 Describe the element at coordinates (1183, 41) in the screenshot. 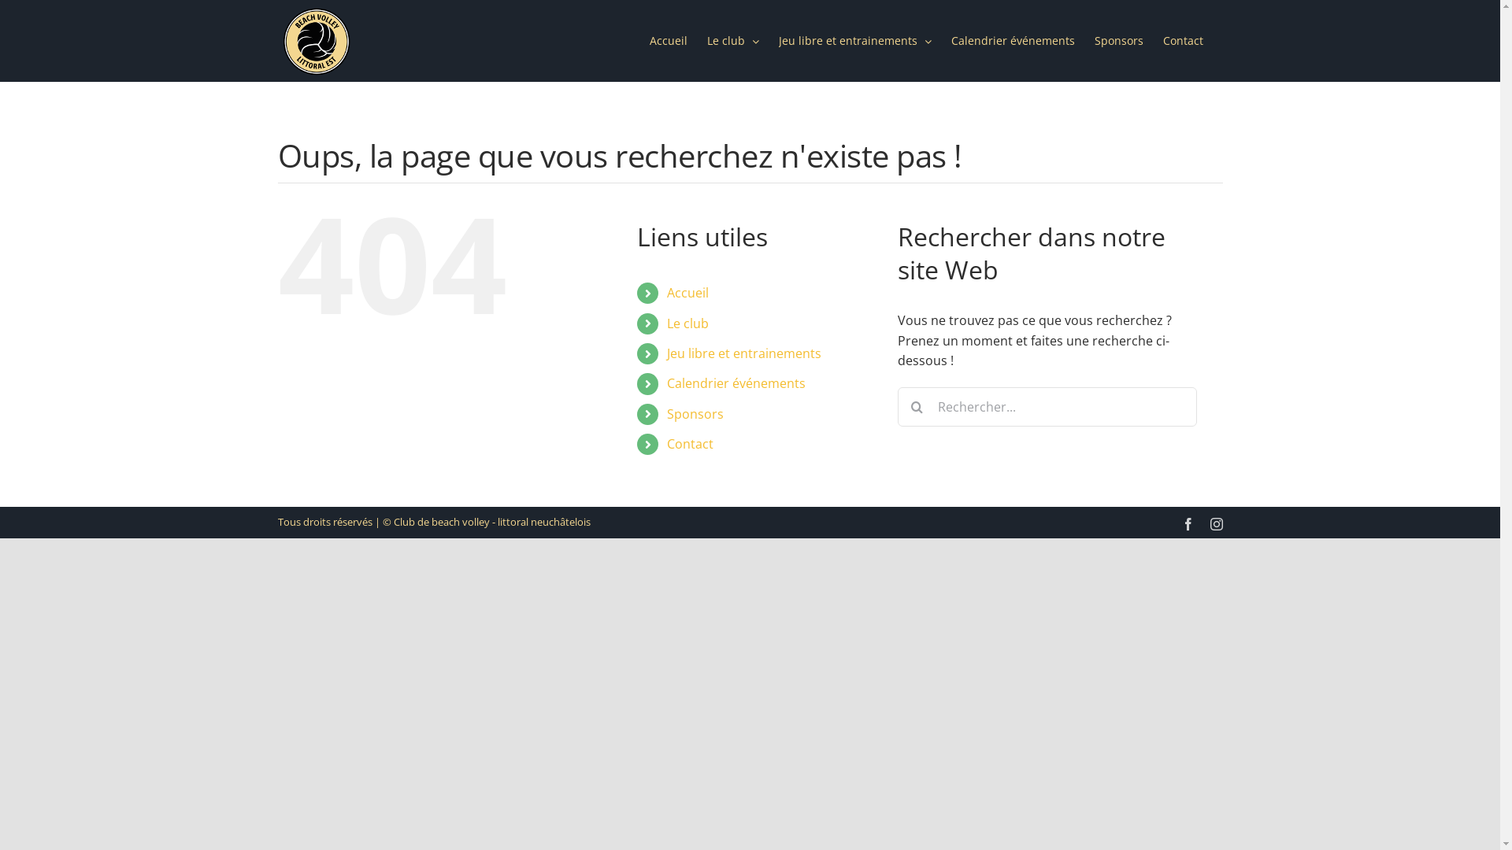

I see `Contact` at that location.